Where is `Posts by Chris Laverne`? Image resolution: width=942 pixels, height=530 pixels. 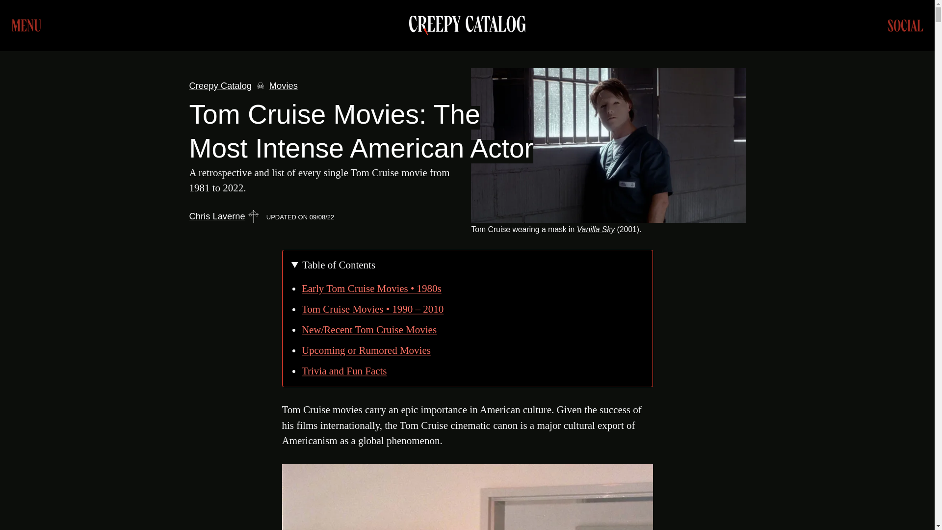 Posts by Chris Laverne is located at coordinates (217, 216).